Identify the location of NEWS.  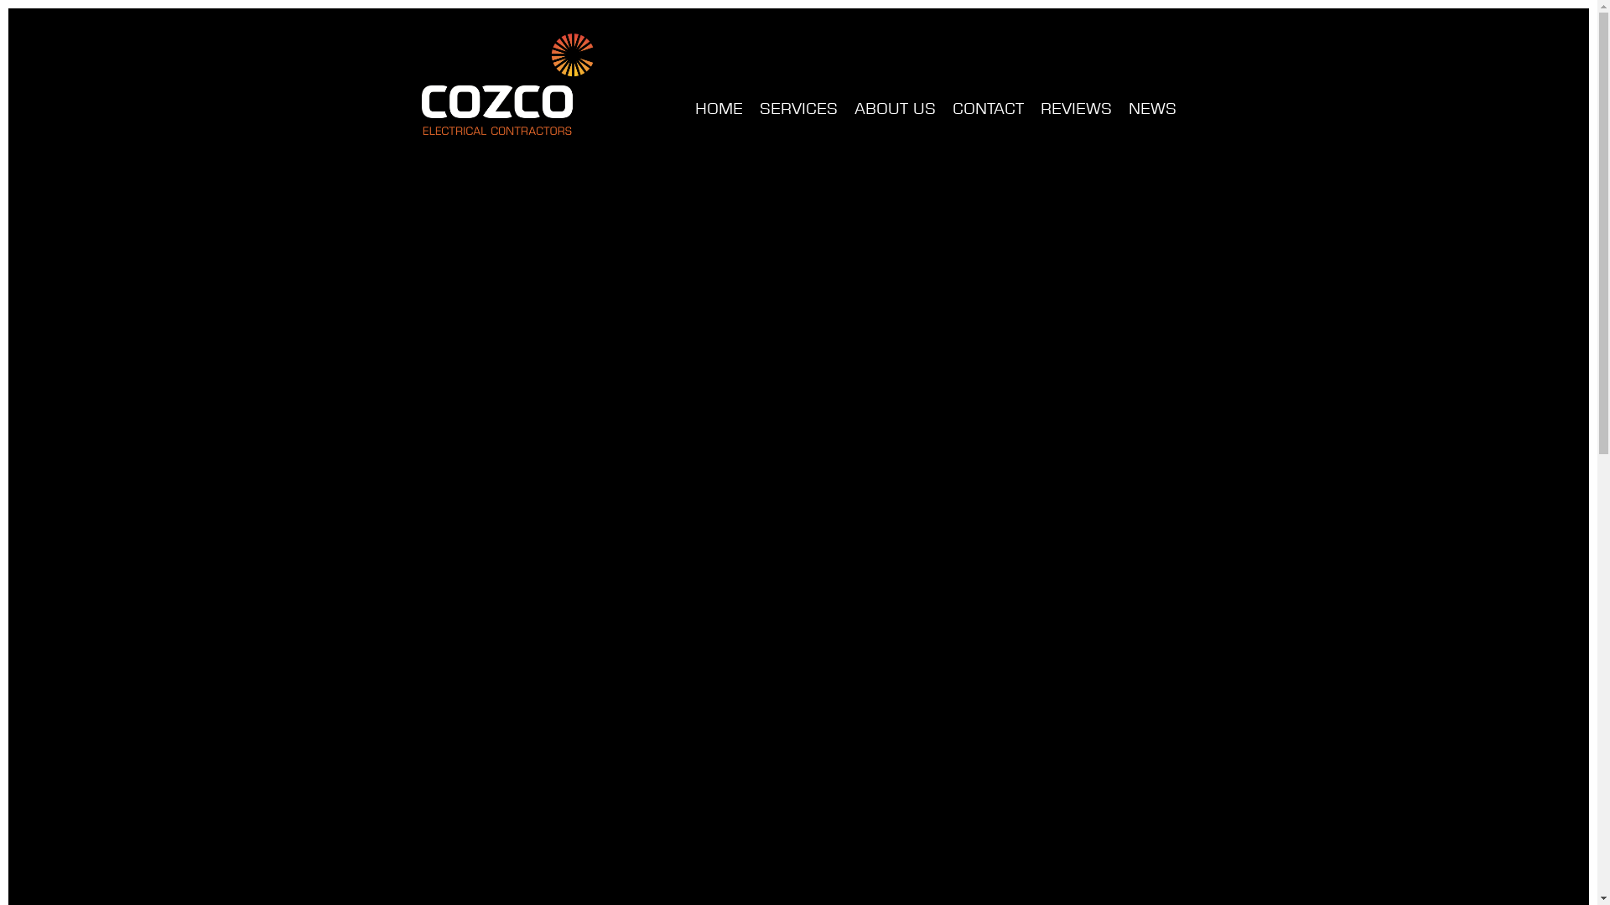
(1152, 109).